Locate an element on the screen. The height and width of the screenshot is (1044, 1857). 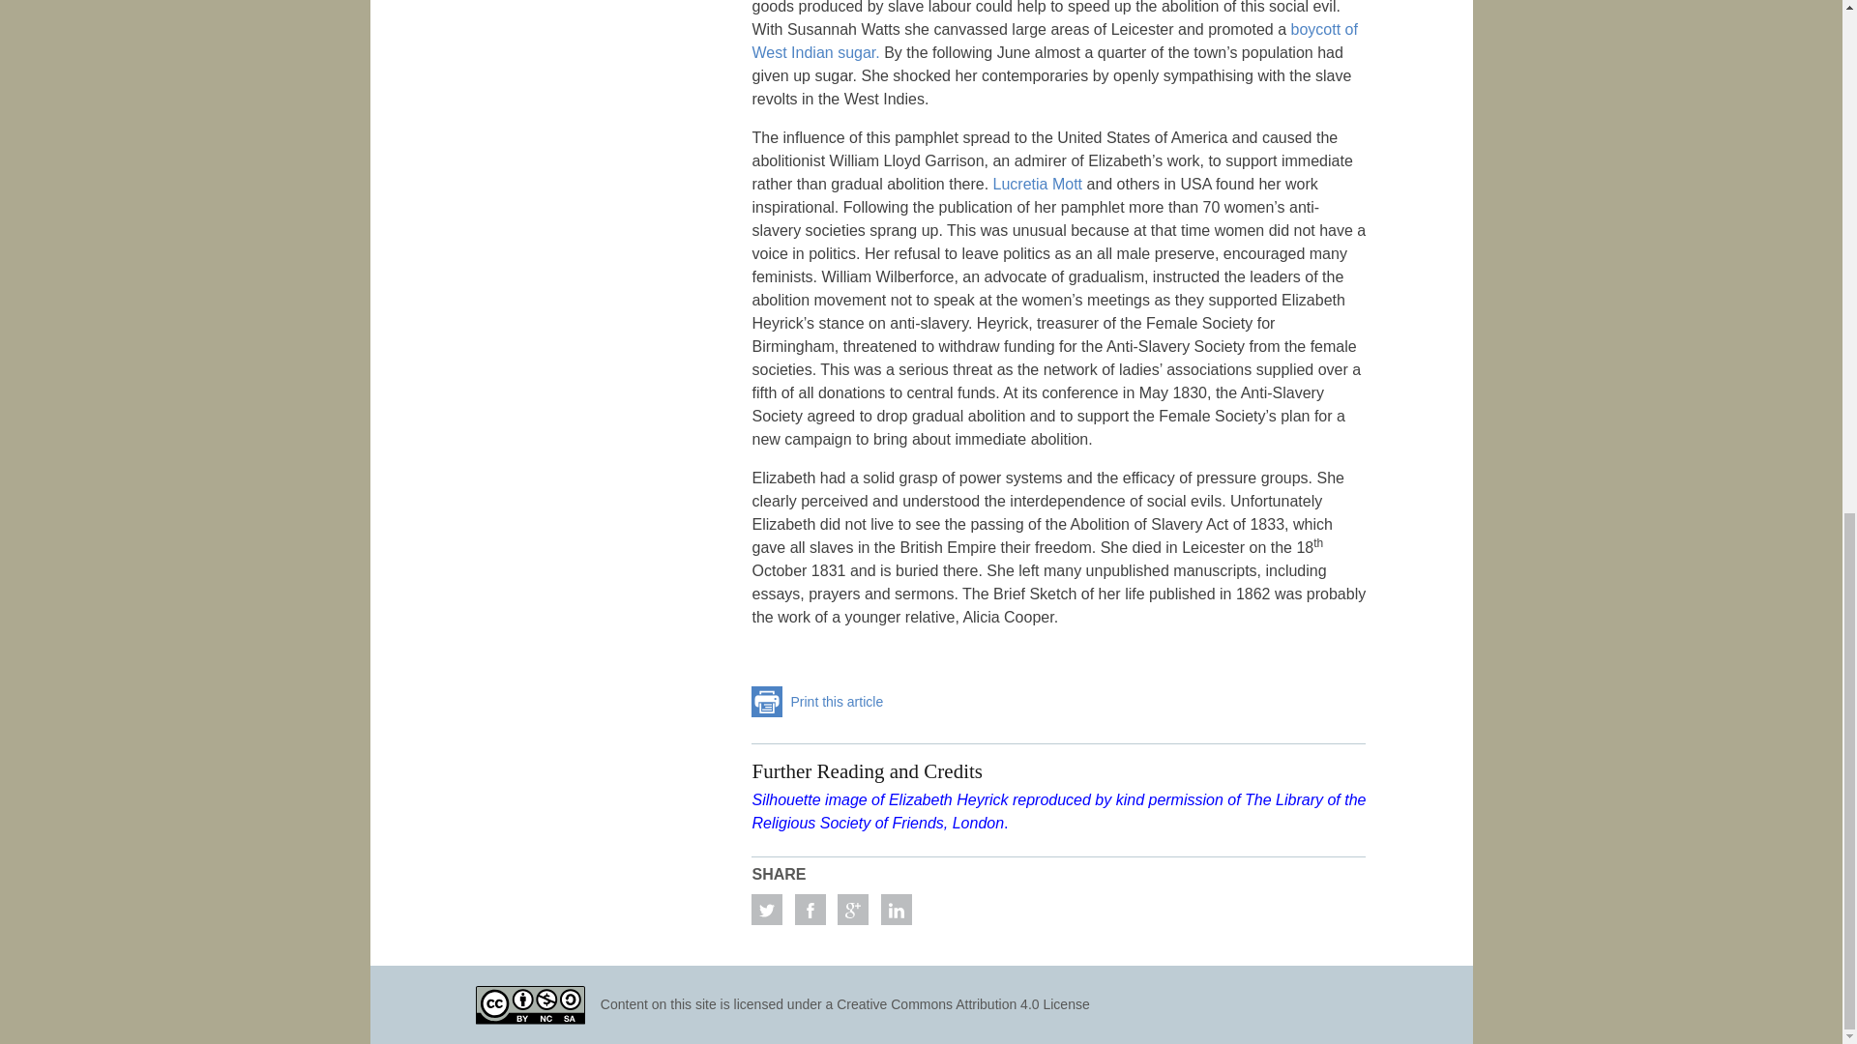
Post to Facebook is located at coordinates (811, 909).